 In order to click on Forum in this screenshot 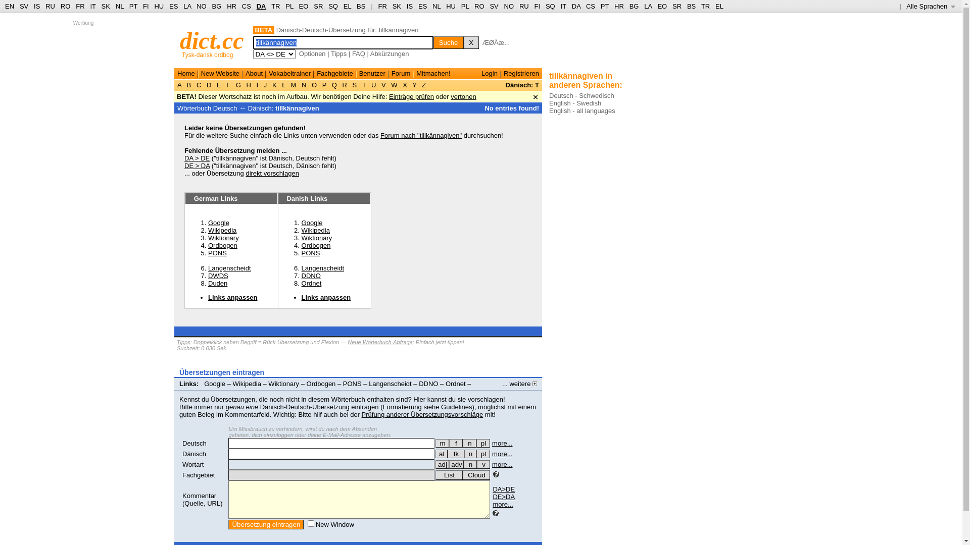, I will do `click(401, 74)`.